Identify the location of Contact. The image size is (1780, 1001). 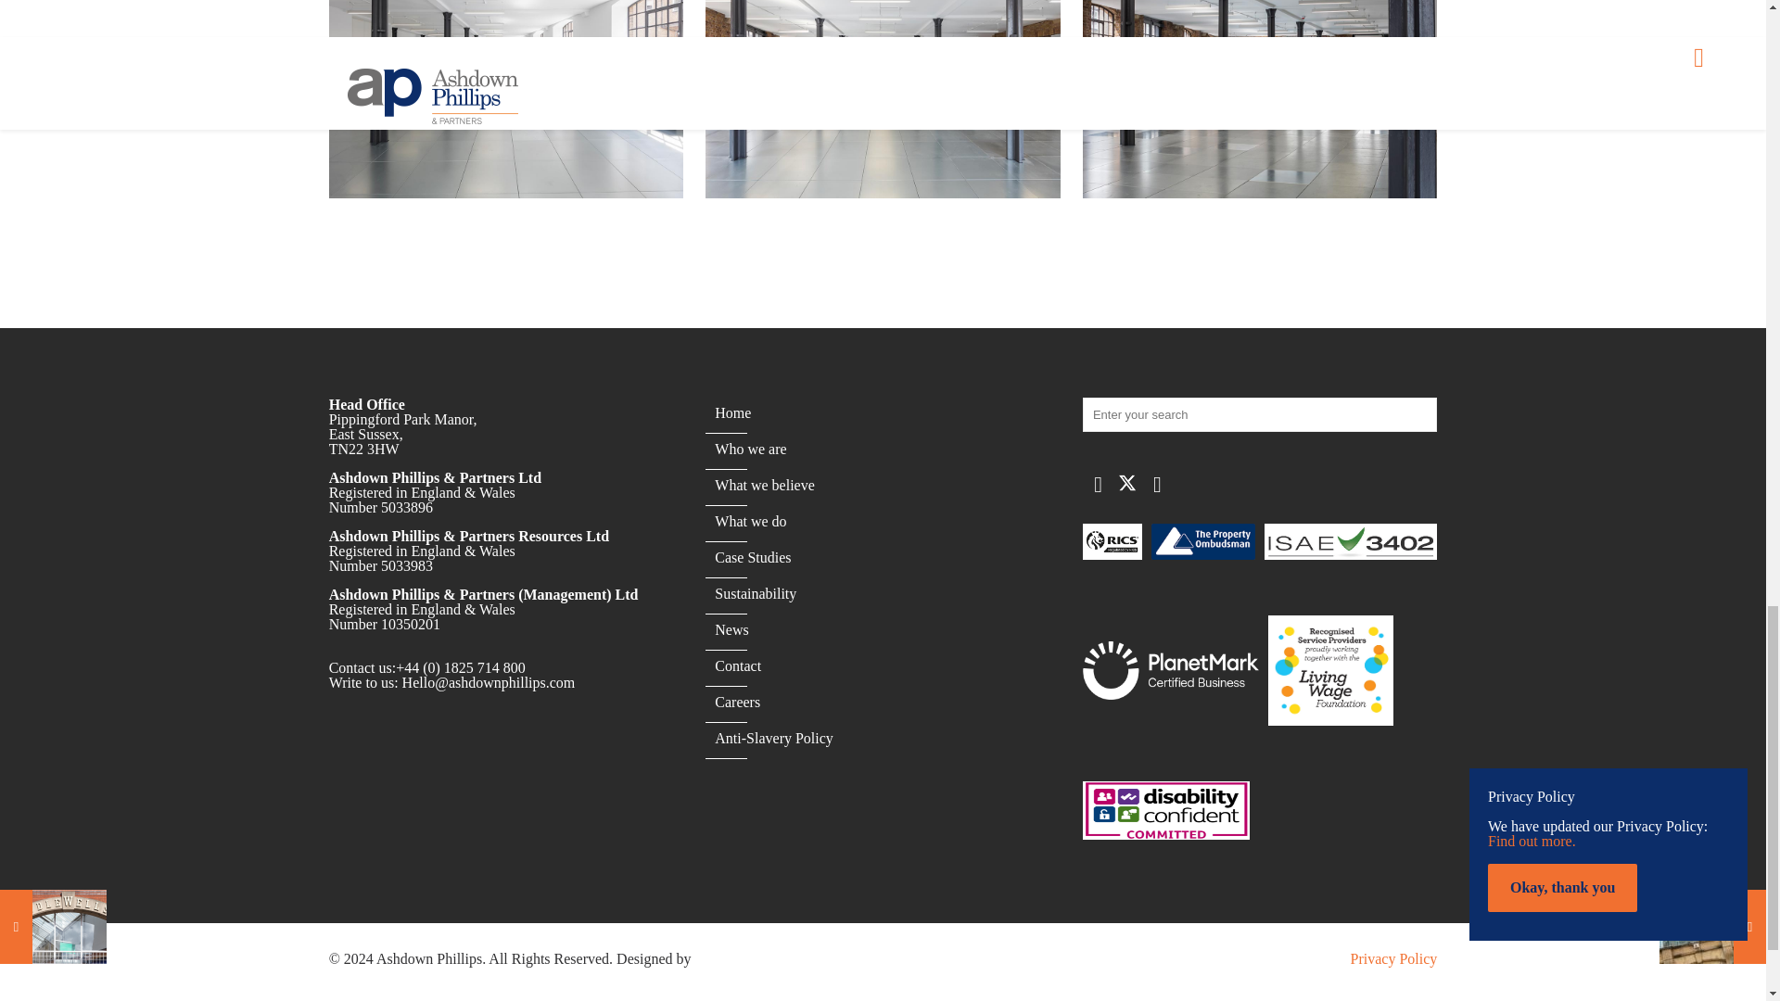
(738, 664).